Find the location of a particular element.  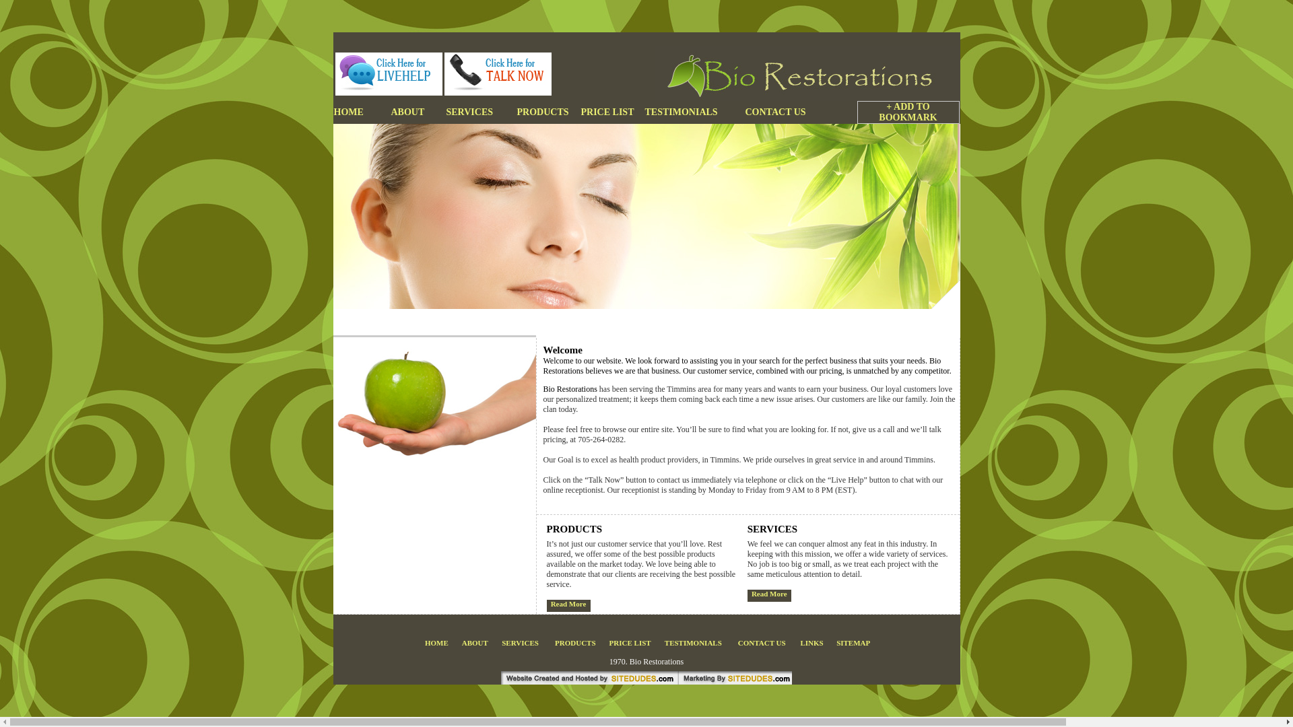

CONTACT US is located at coordinates (762, 643).